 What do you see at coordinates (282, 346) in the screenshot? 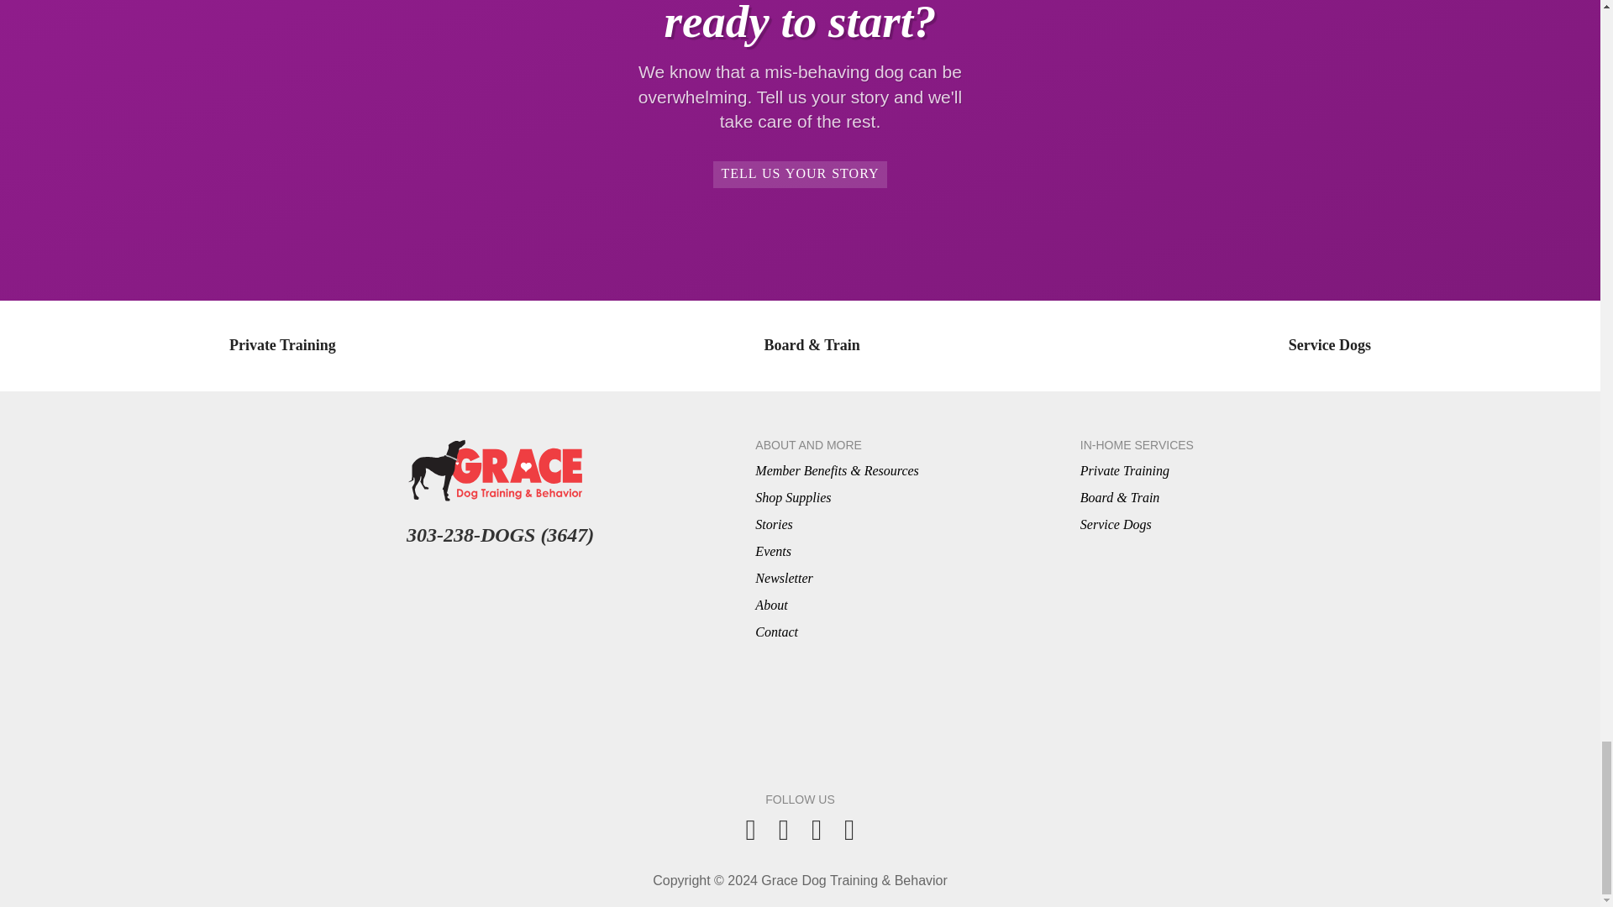
I see `Private Training` at bounding box center [282, 346].